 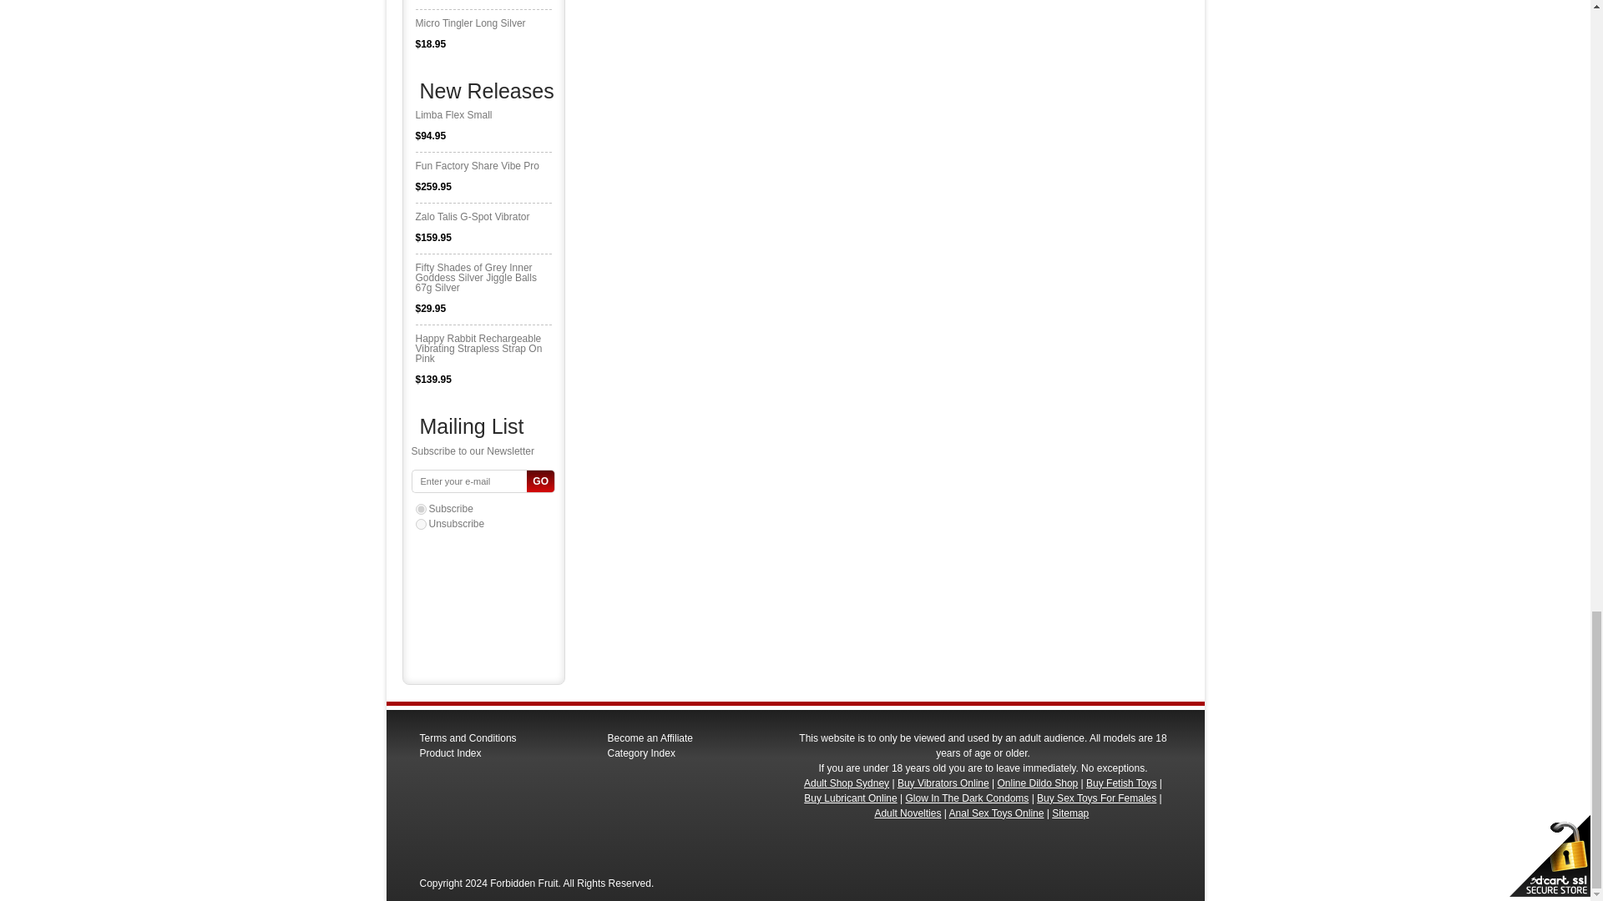 I want to click on Follow Us on Pinterest, so click(x=848, y=844).